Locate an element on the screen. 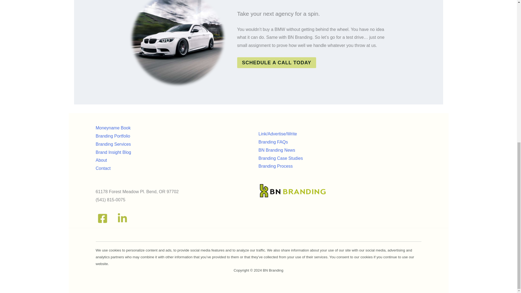  SCHEDULE A CALL TODAY is located at coordinates (277, 62).